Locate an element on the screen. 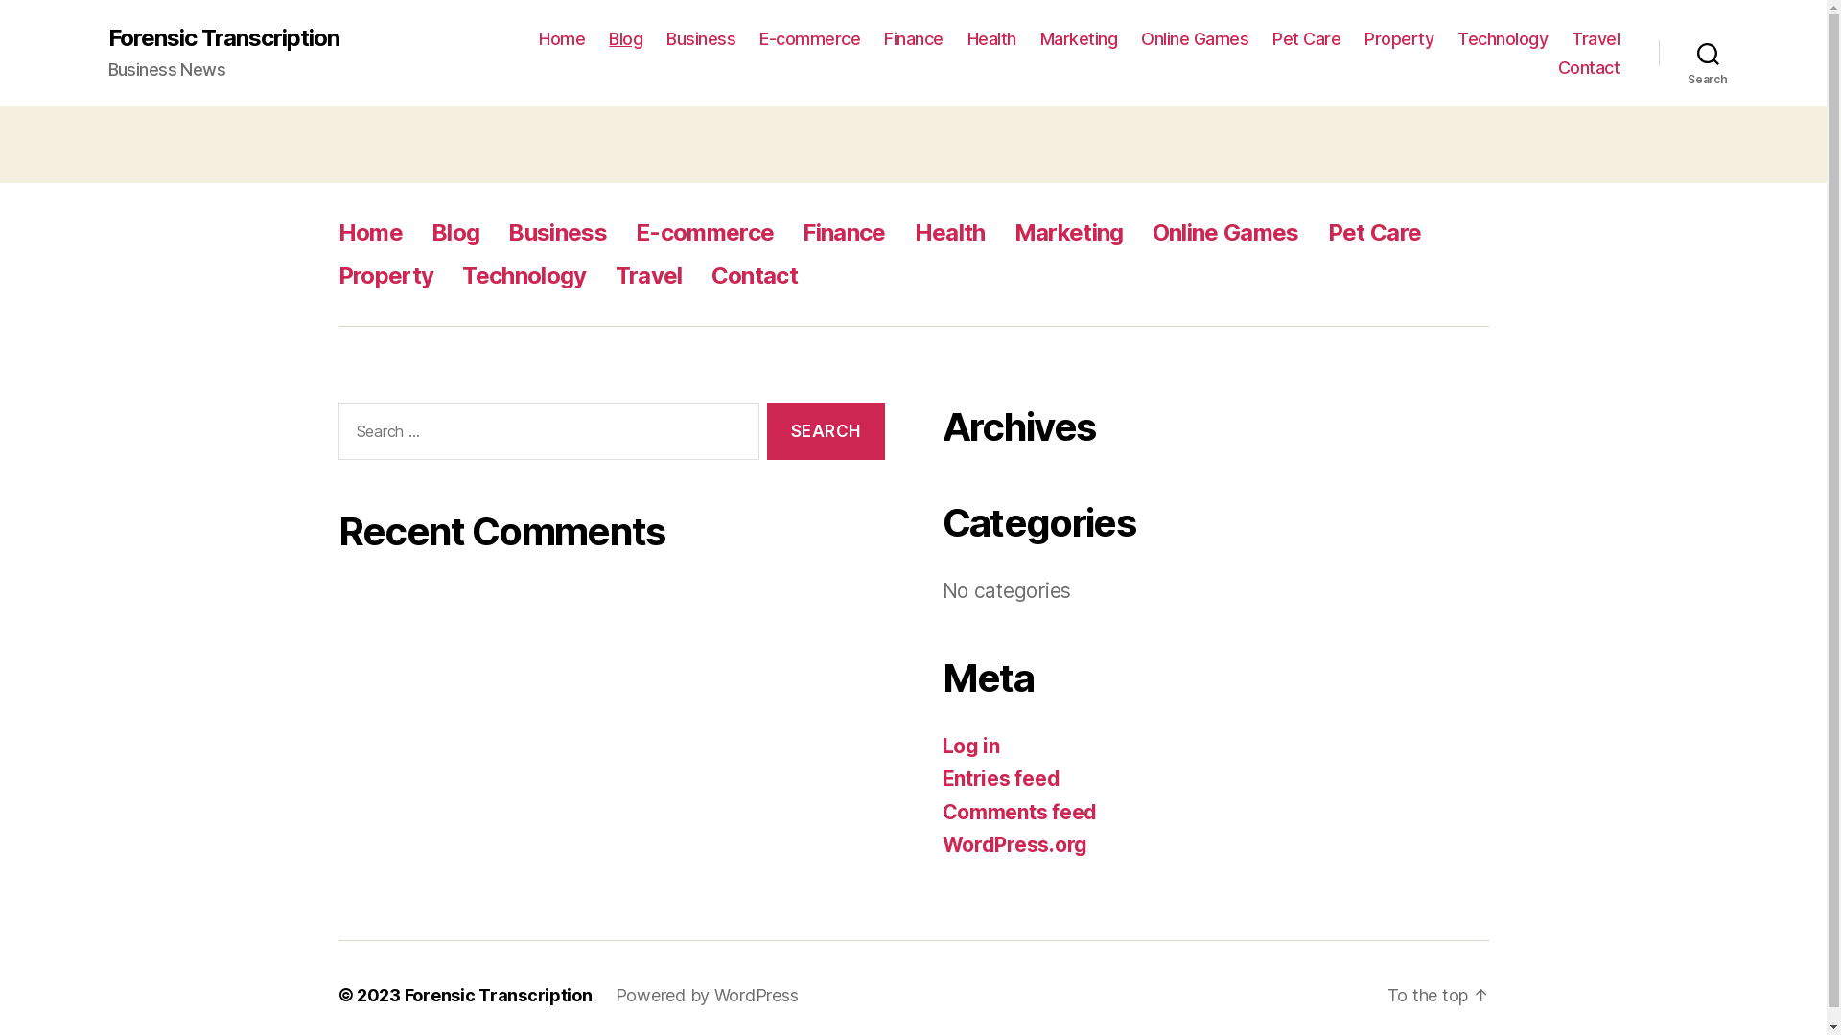 This screenshot has width=1841, height=1035. Pet Care is located at coordinates (1306, 39).